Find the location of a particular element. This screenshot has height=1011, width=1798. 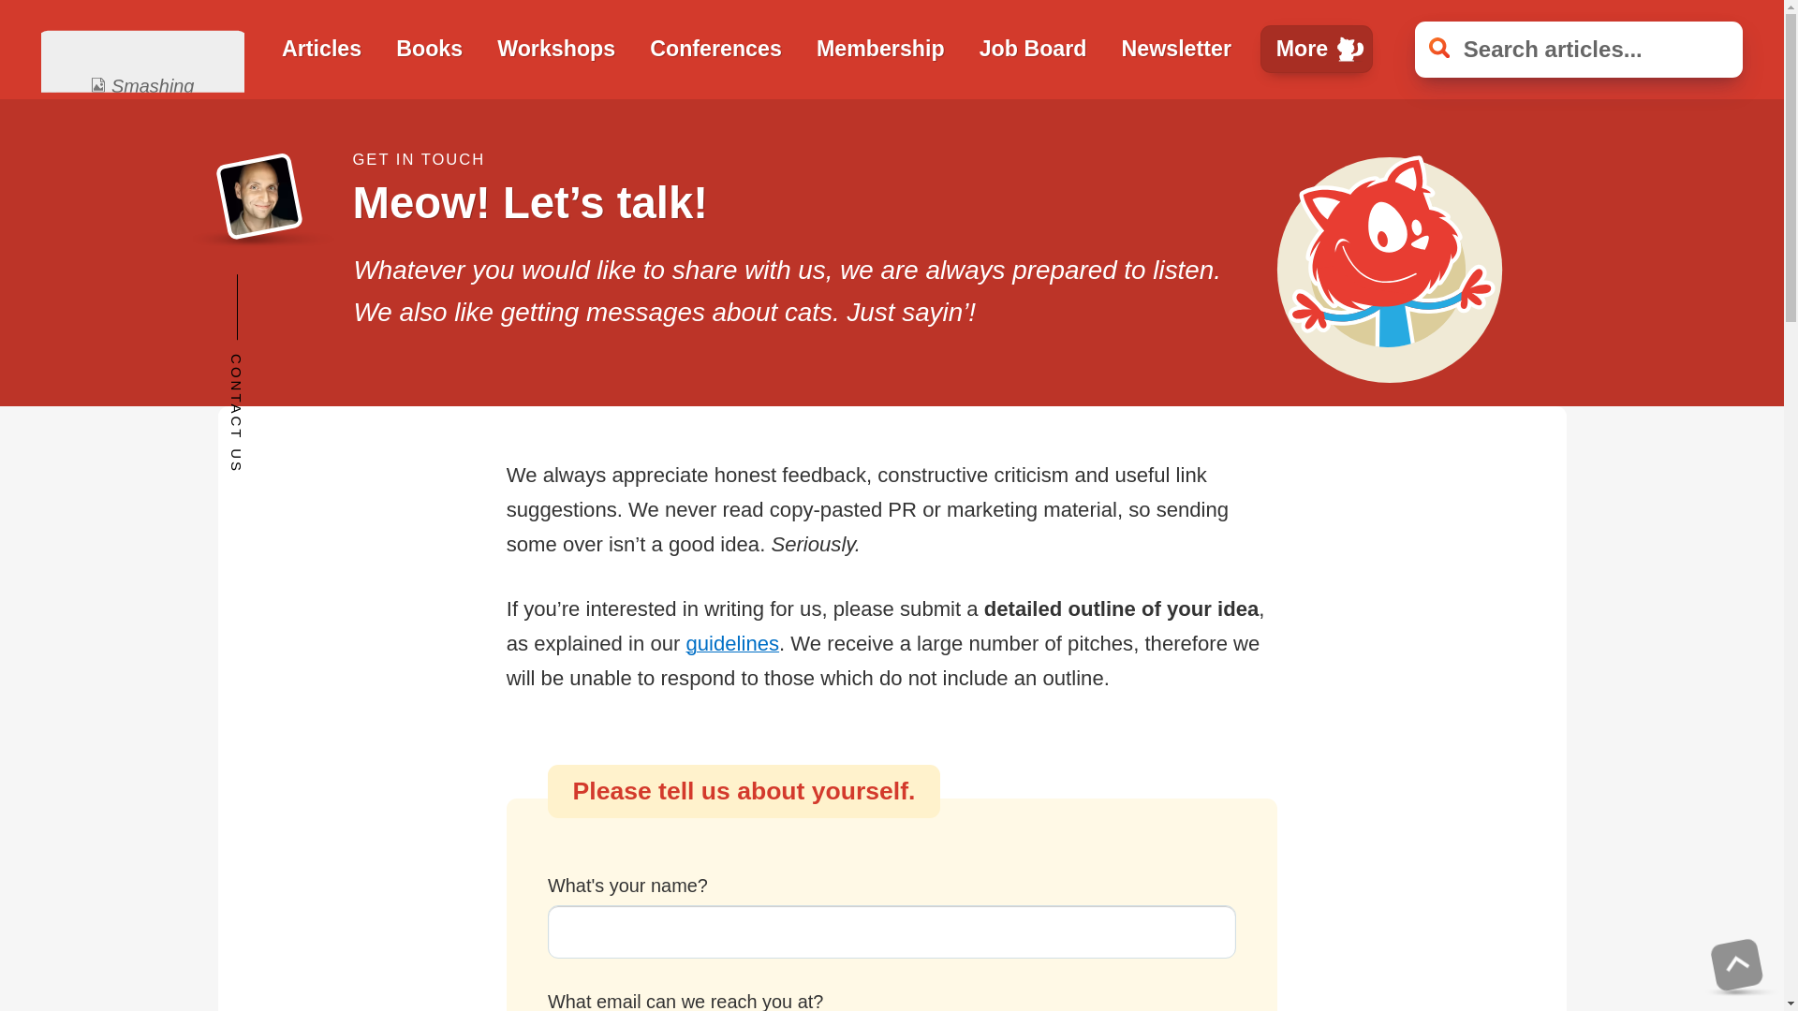

Workshops is located at coordinates (556, 49).